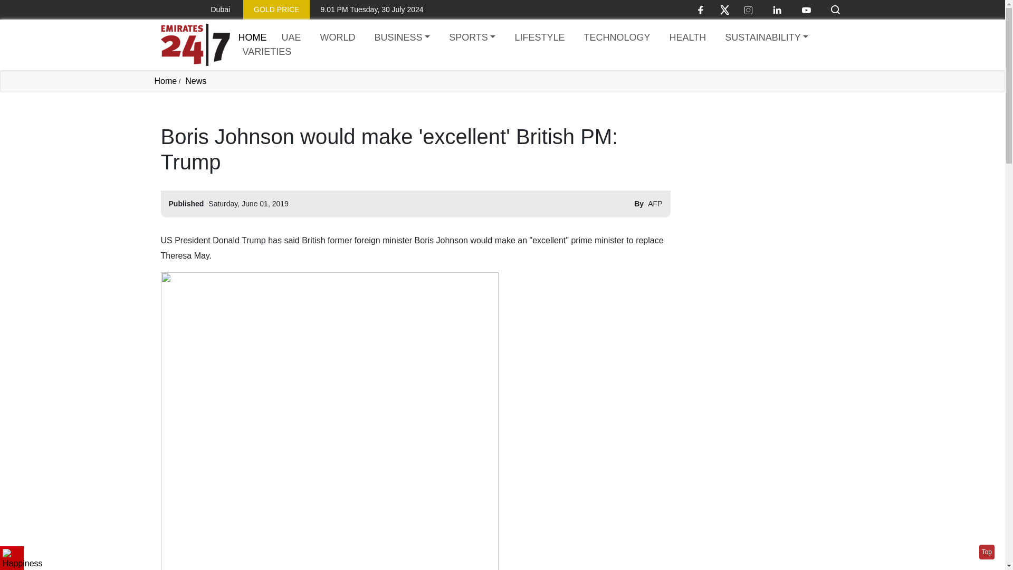 The image size is (1013, 570). I want to click on BUSINESS, so click(402, 38).